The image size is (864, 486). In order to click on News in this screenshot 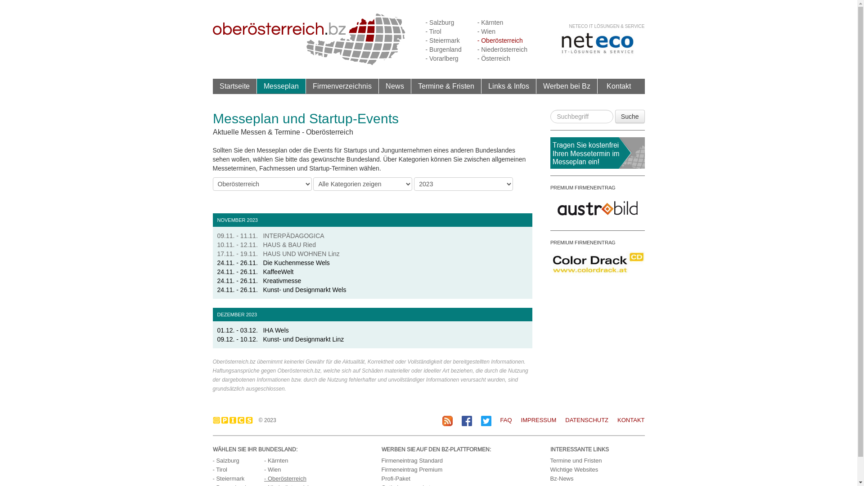, I will do `click(394, 86)`.